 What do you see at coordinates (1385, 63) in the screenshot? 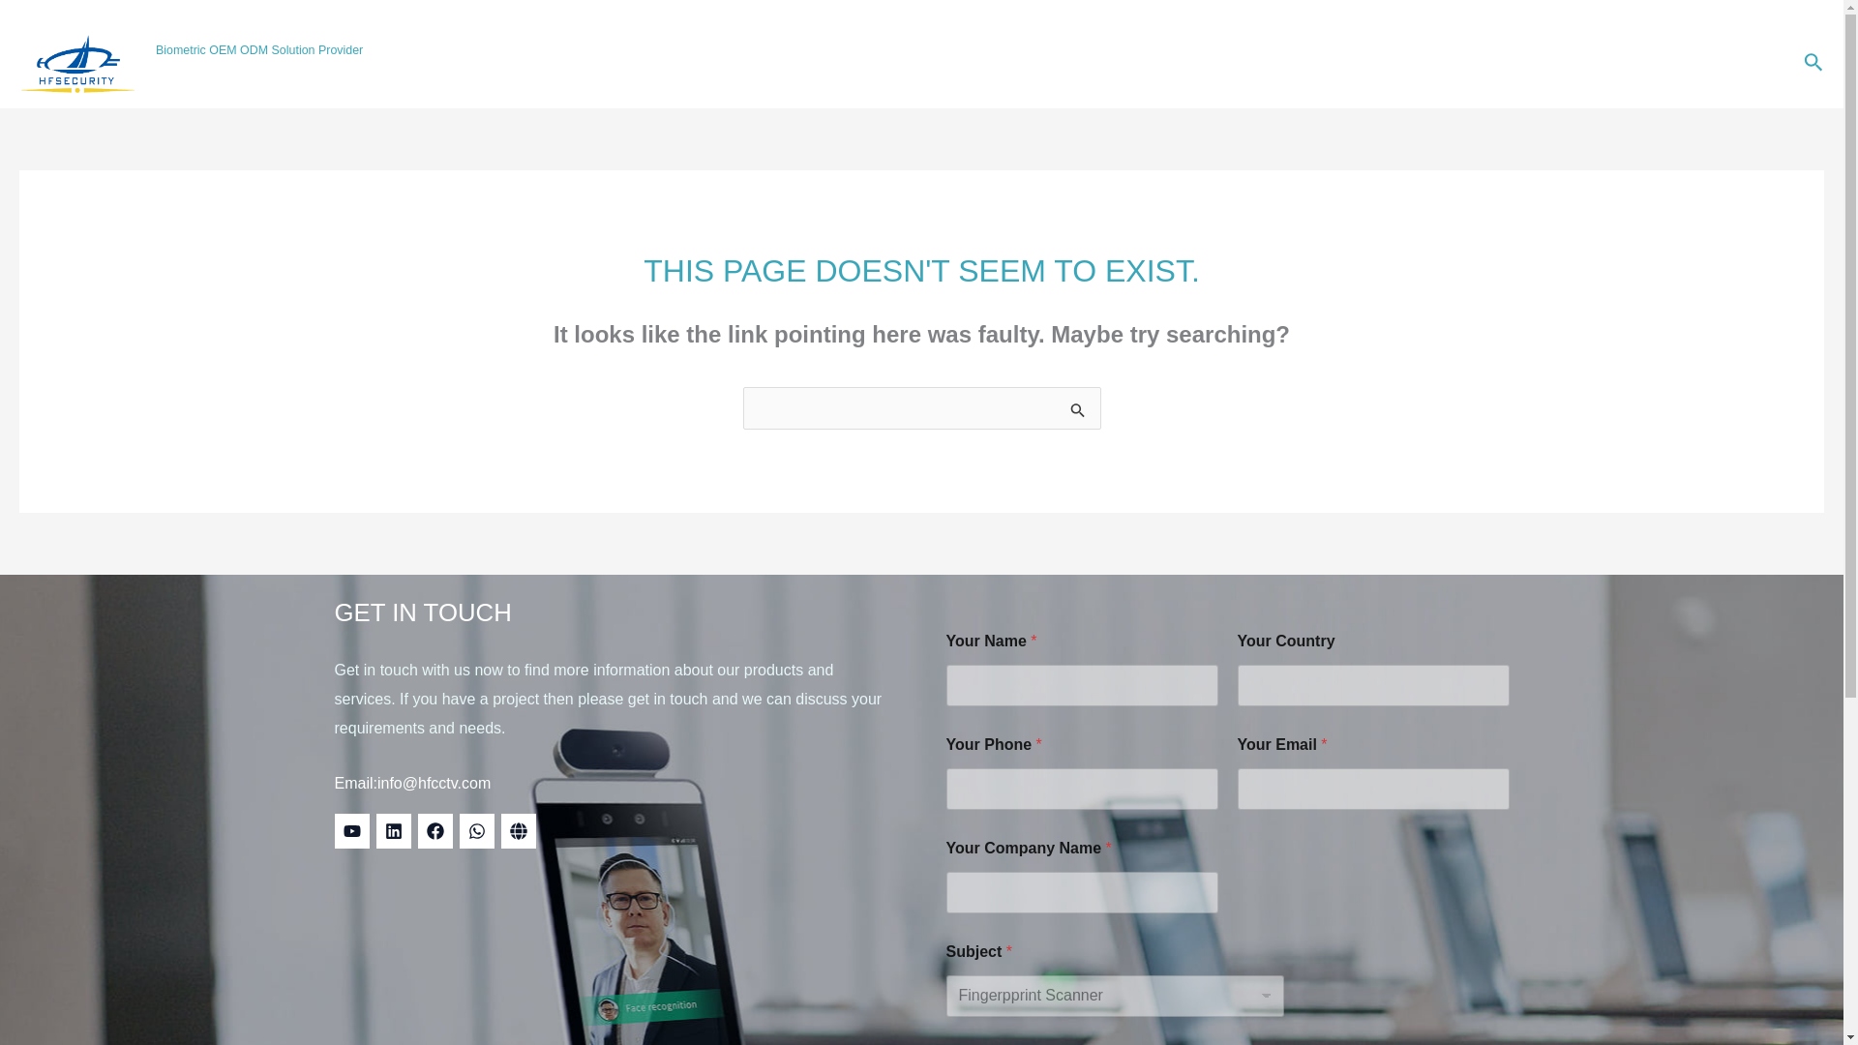
I see `BIOMETRIC SOLUTION` at bounding box center [1385, 63].